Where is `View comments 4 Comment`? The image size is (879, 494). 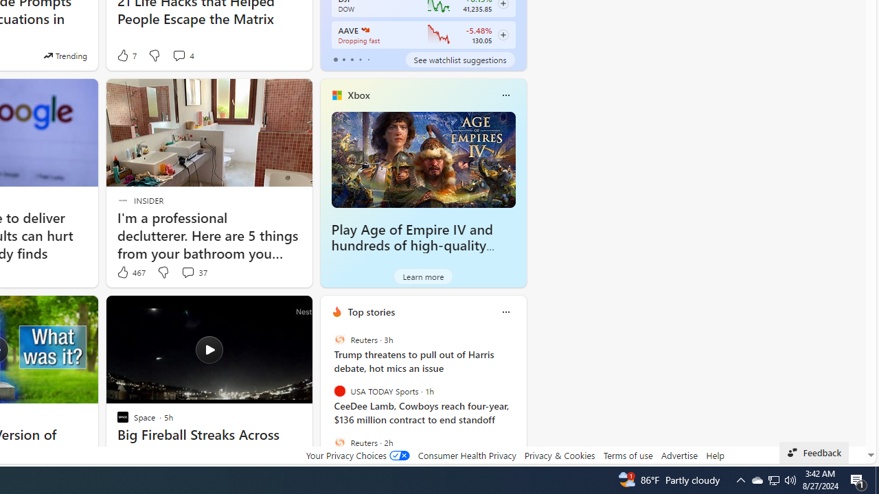
View comments 4 Comment is located at coordinates (183, 55).